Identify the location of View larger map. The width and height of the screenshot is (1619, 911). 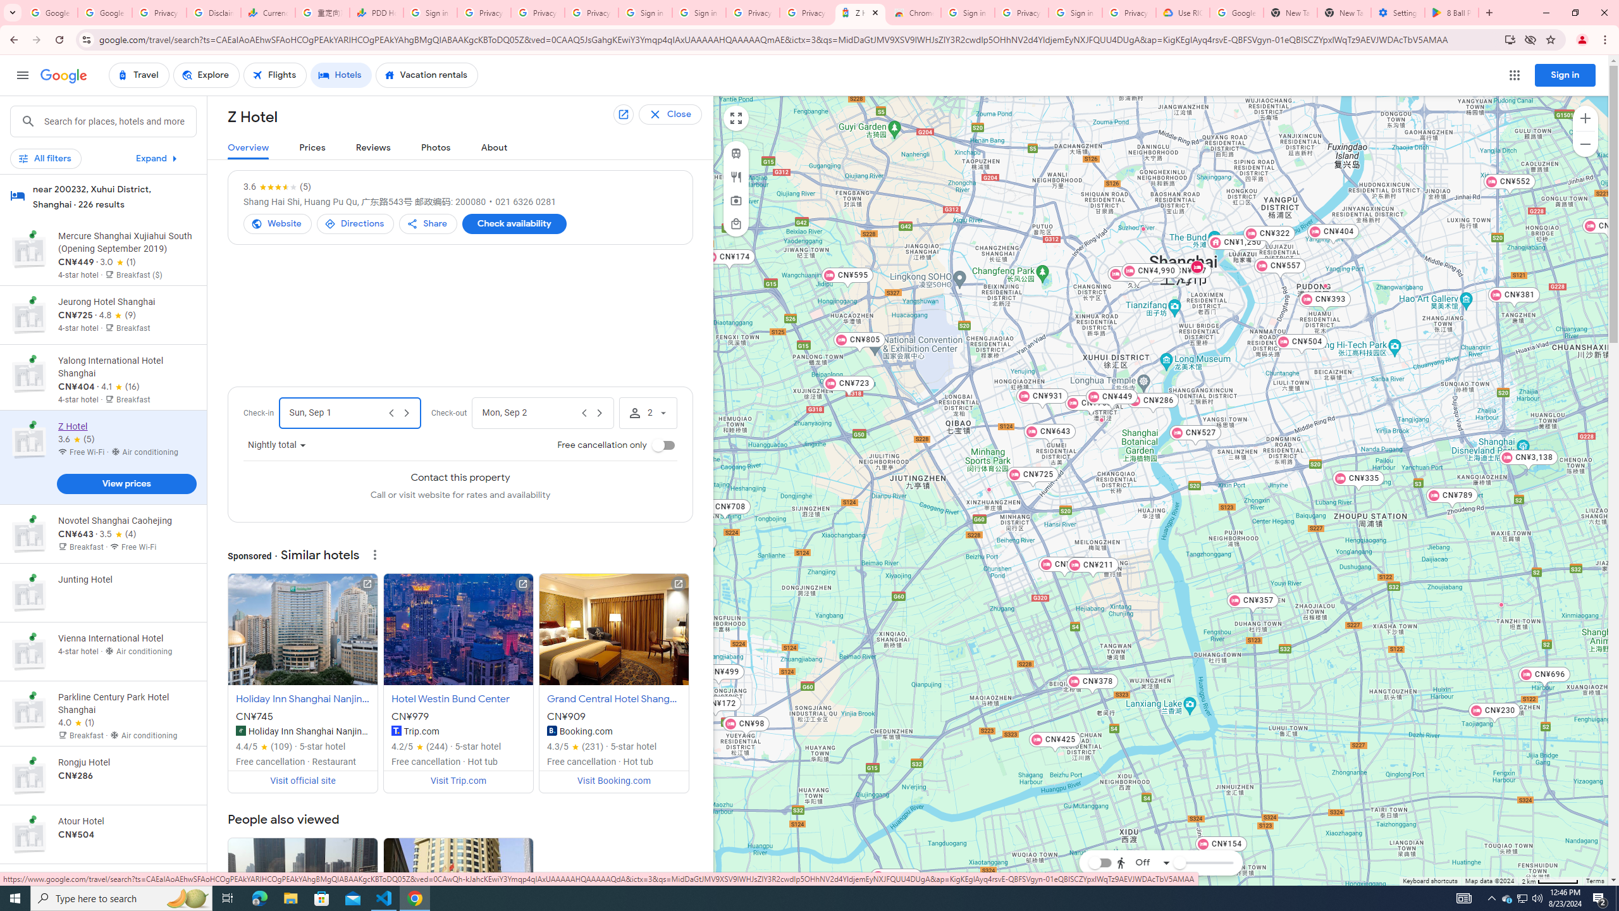
(736, 118).